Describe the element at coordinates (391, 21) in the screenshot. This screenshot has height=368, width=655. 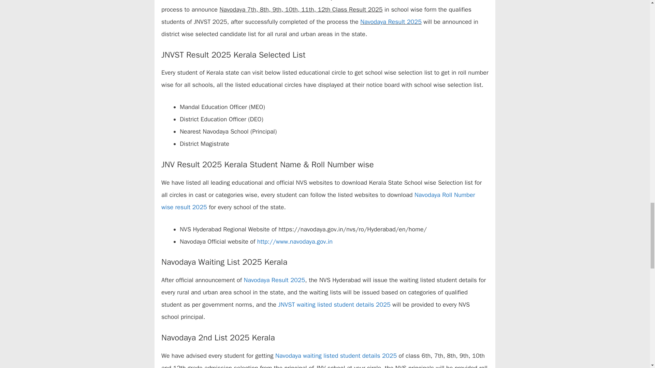
I see `Navodaya Result 2025` at that location.